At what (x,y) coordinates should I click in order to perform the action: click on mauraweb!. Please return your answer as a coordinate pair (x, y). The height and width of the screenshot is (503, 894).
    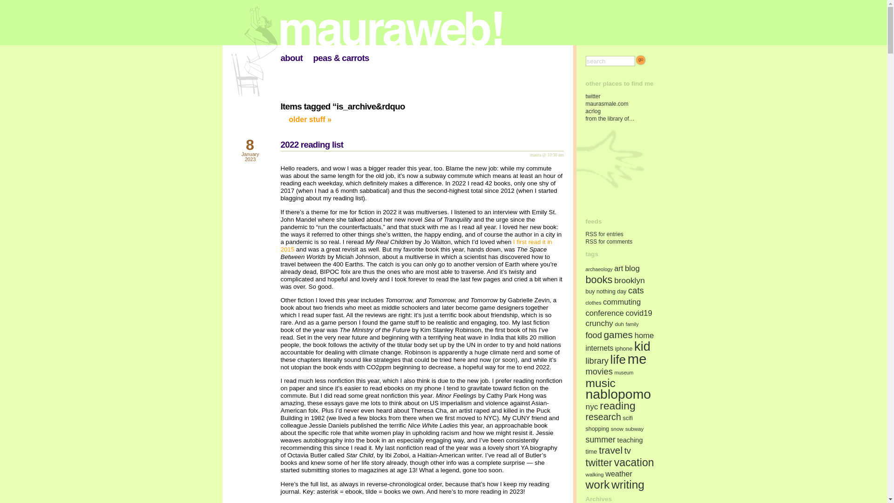
    Looking at the image, I should click on (367, 22).